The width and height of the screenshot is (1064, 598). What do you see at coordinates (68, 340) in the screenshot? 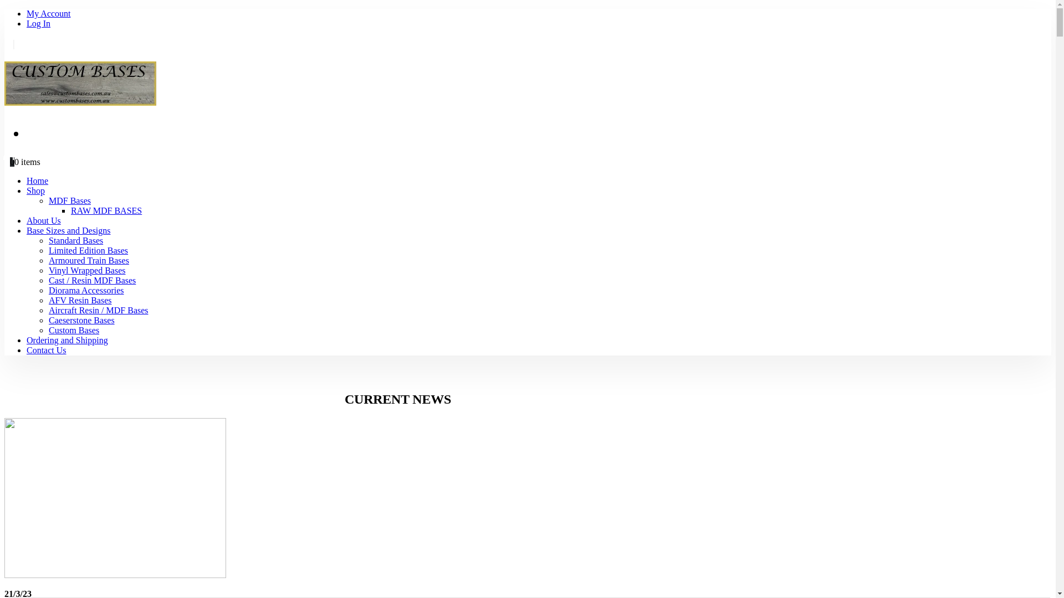
I see `Ordering and Shipping` at bounding box center [68, 340].